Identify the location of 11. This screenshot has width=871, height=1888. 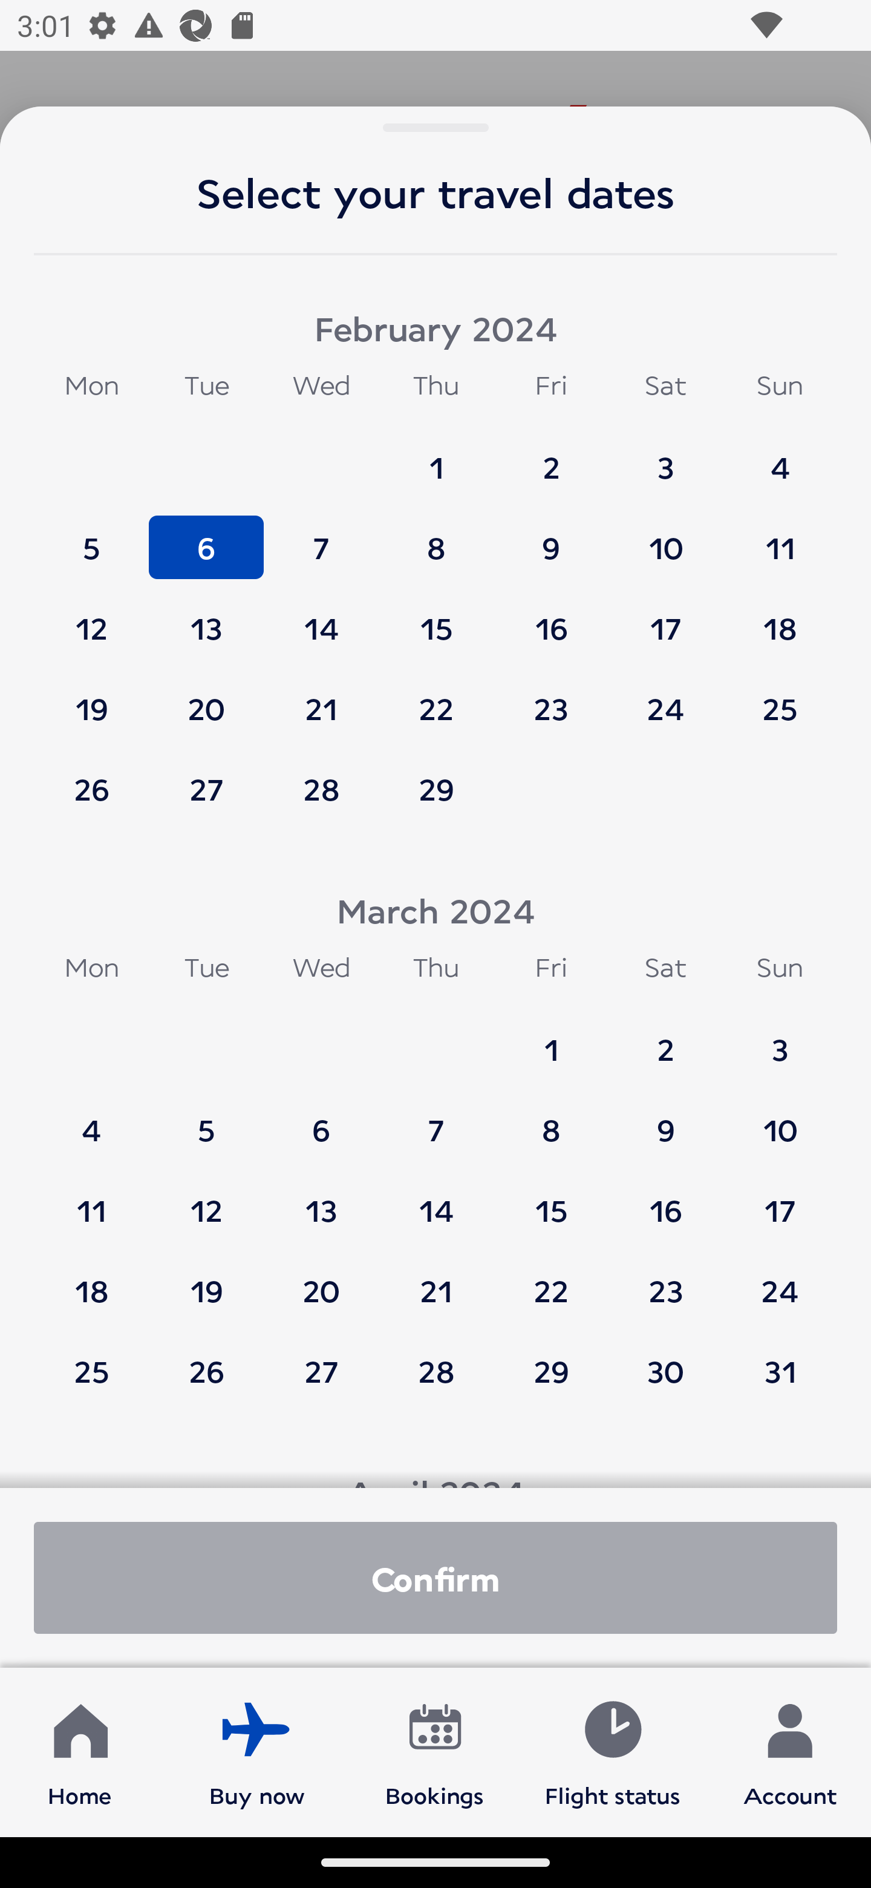
(780, 537).